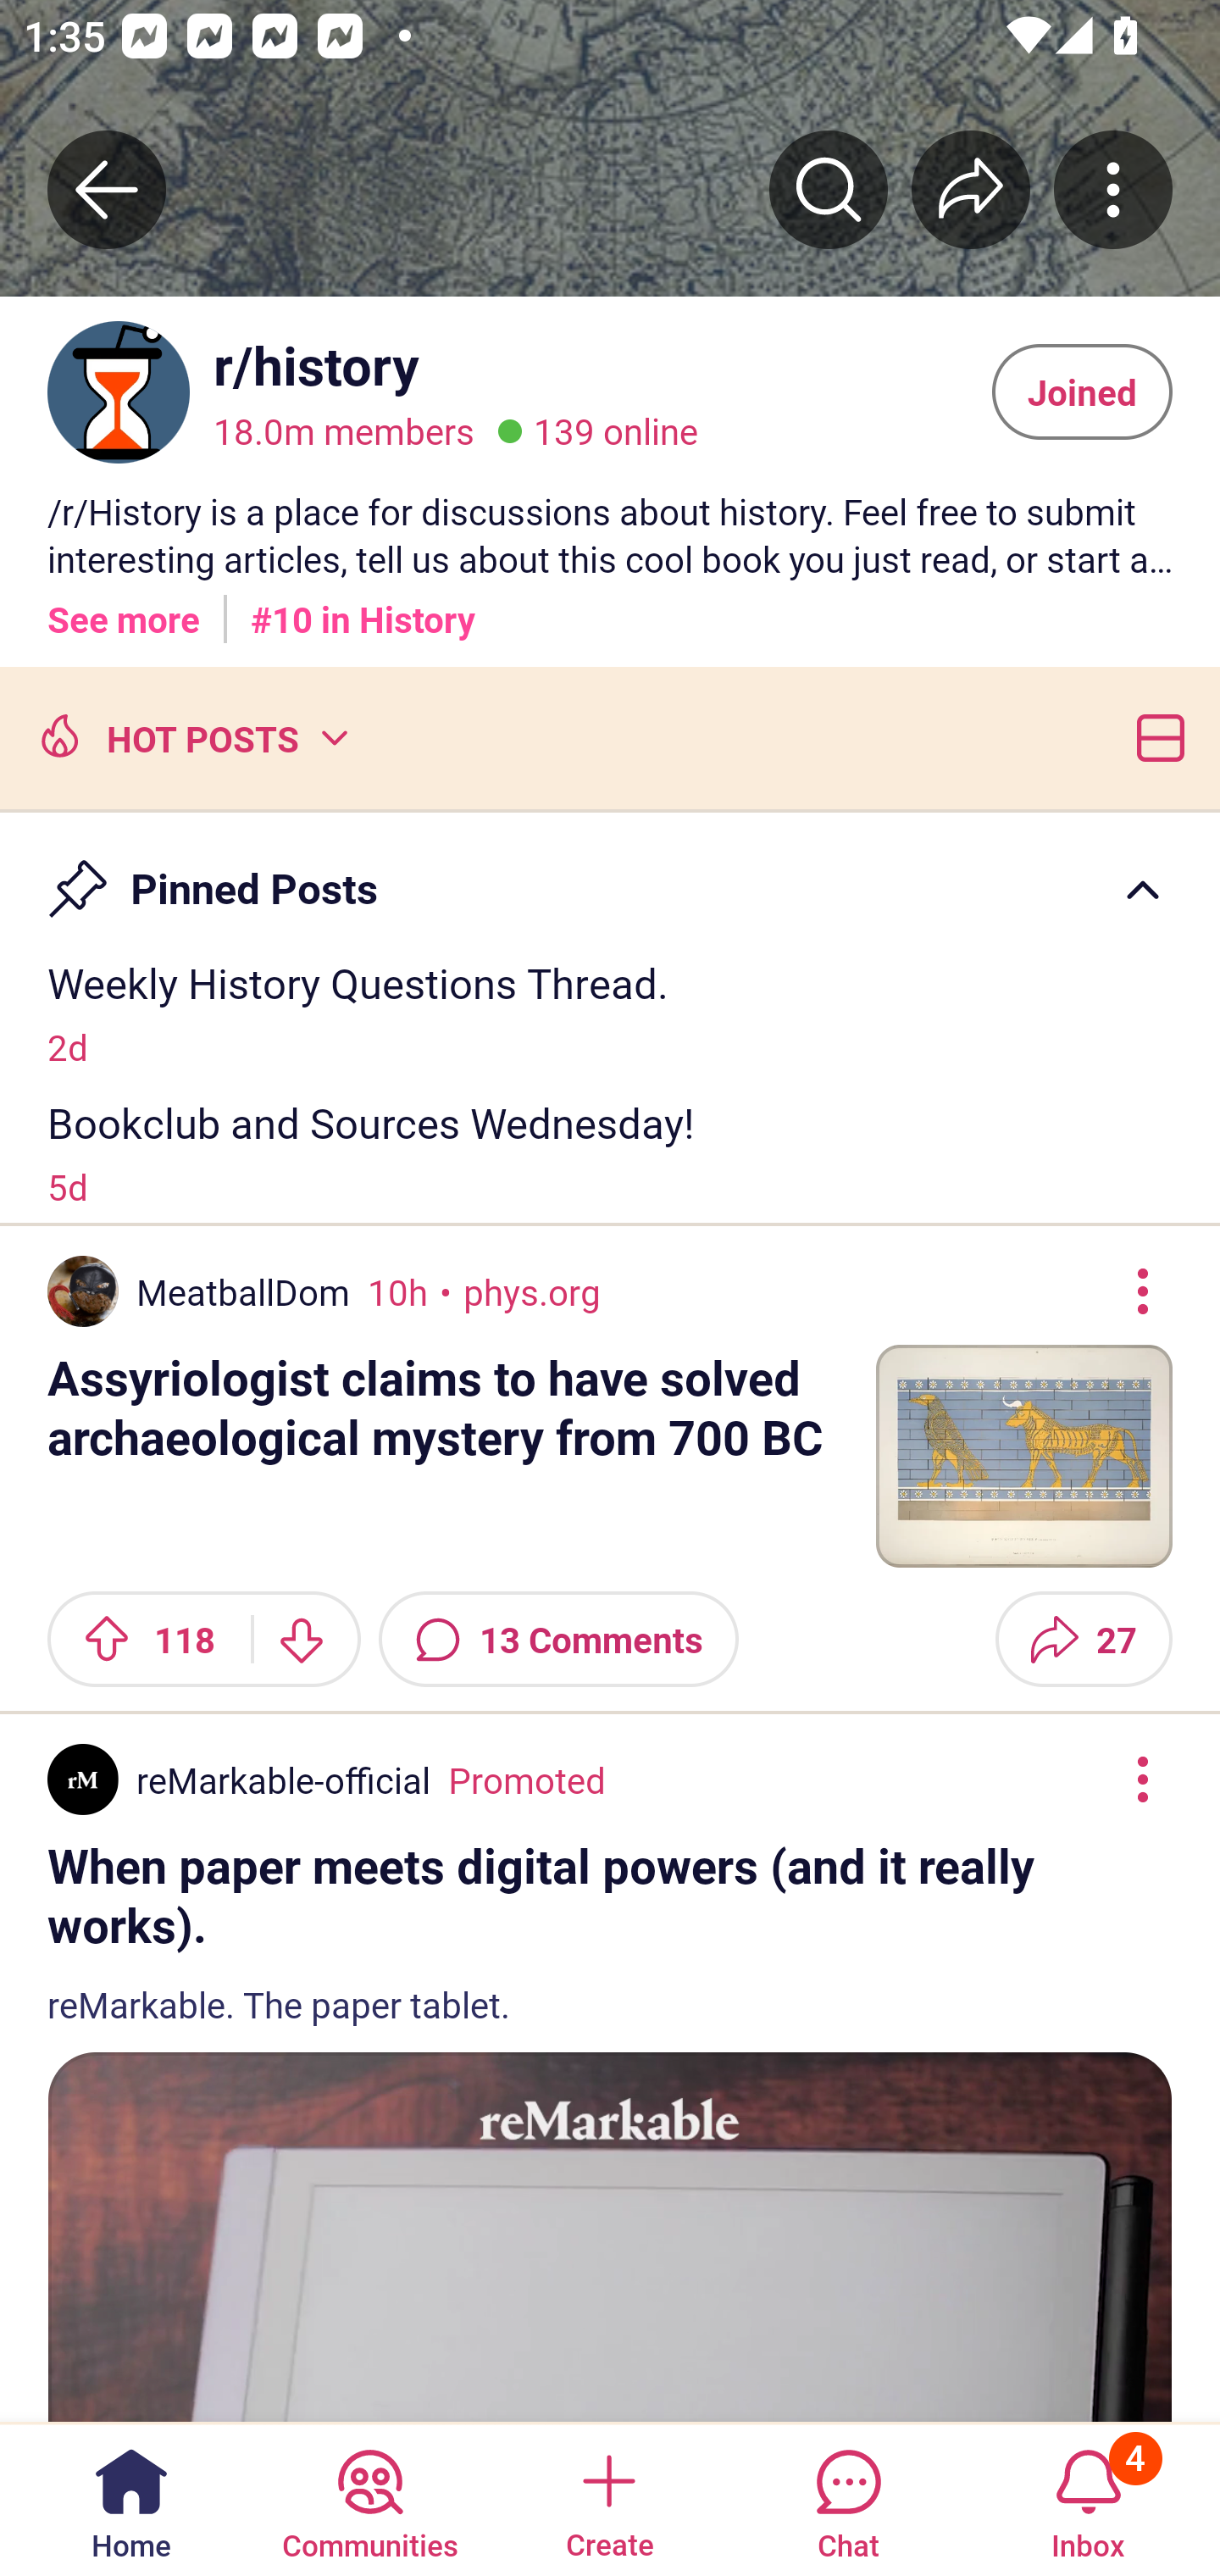  What do you see at coordinates (369, 2498) in the screenshot?
I see `Communities` at bounding box center [369, 2498].